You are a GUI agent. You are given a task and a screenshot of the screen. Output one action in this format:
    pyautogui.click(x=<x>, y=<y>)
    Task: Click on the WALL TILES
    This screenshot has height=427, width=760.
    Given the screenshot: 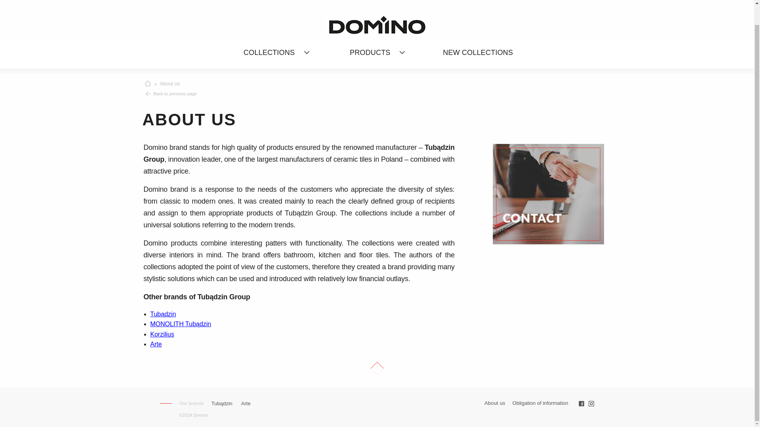 What is the action you would take?
    pyautogui.click(x=341, y=80)
    